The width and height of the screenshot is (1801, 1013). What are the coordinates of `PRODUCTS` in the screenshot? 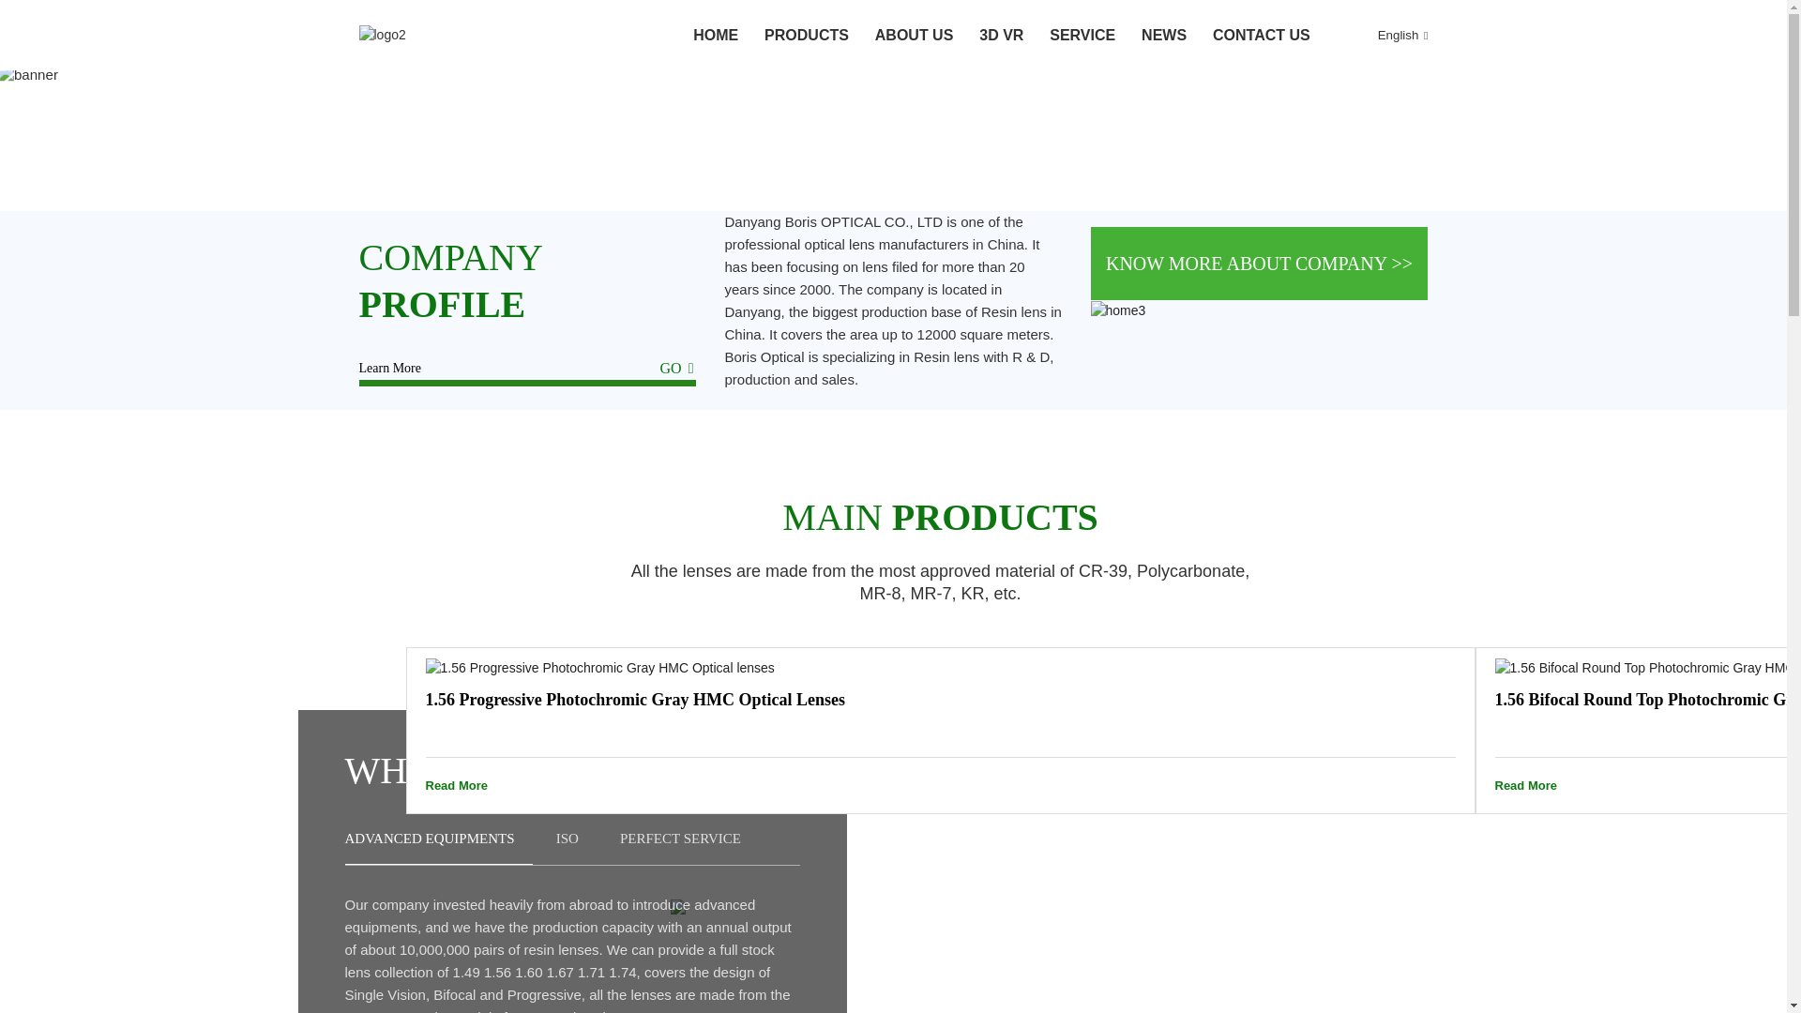 It's located at (806, 36).